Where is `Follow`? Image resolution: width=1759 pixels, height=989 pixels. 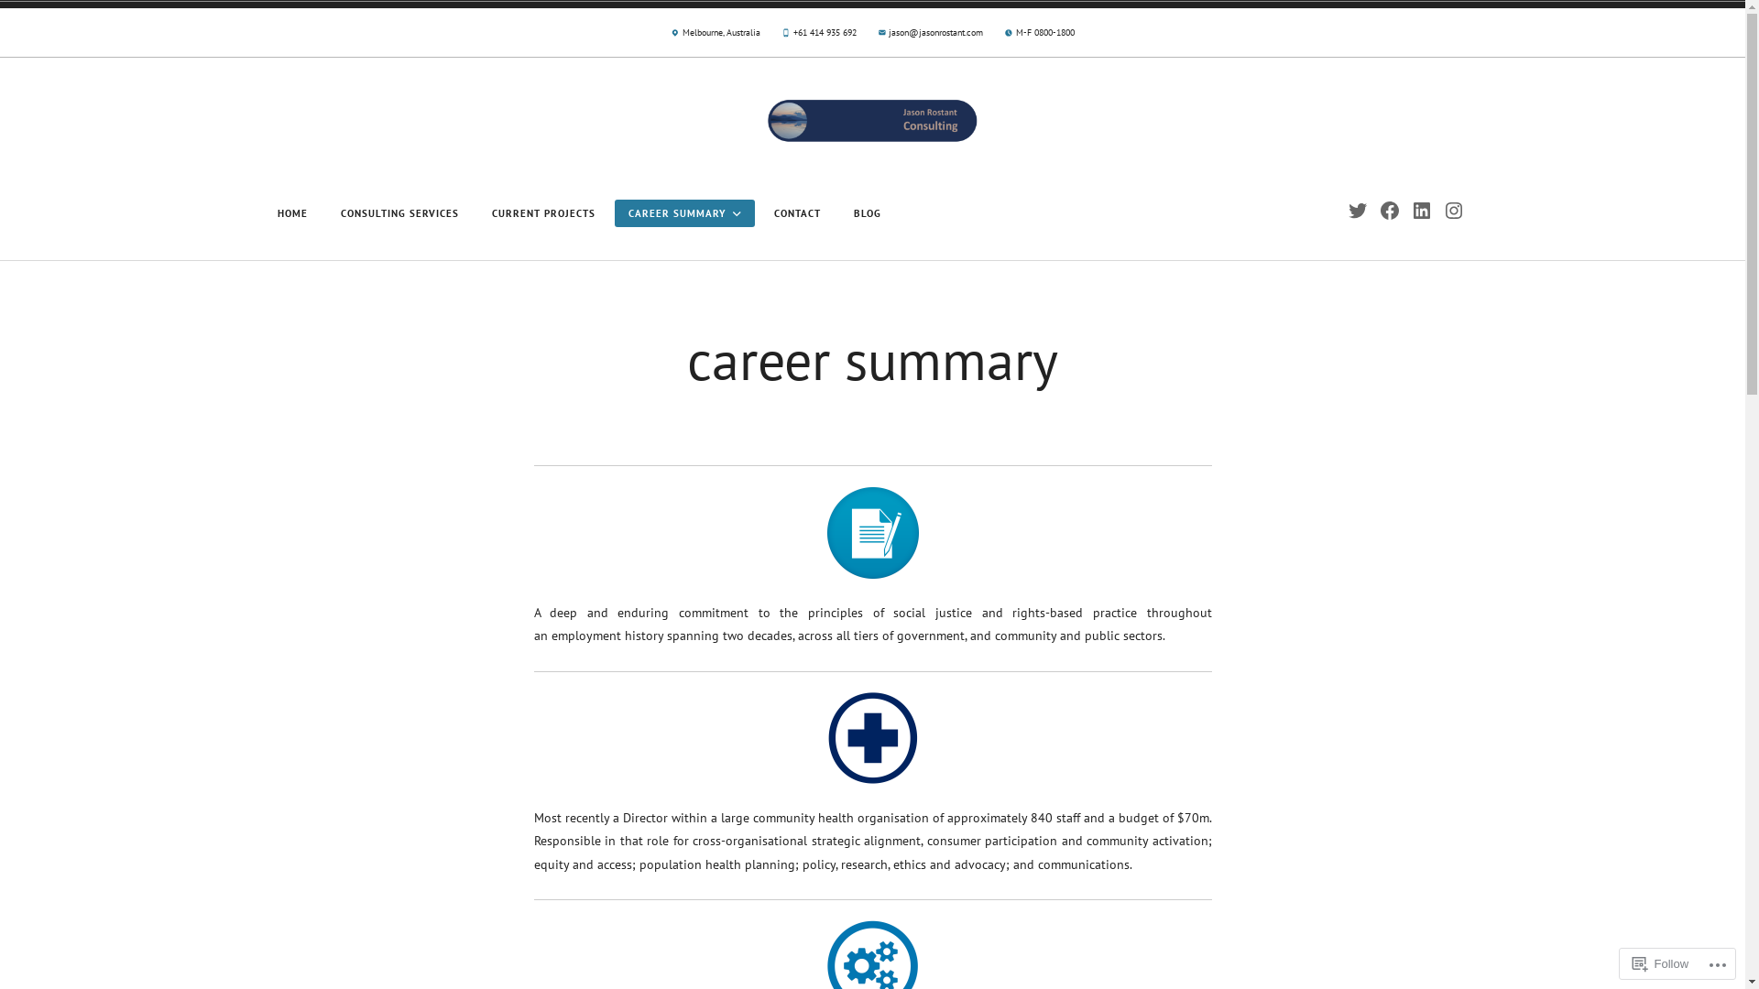
Follow is located at coordinates (1661, 963).